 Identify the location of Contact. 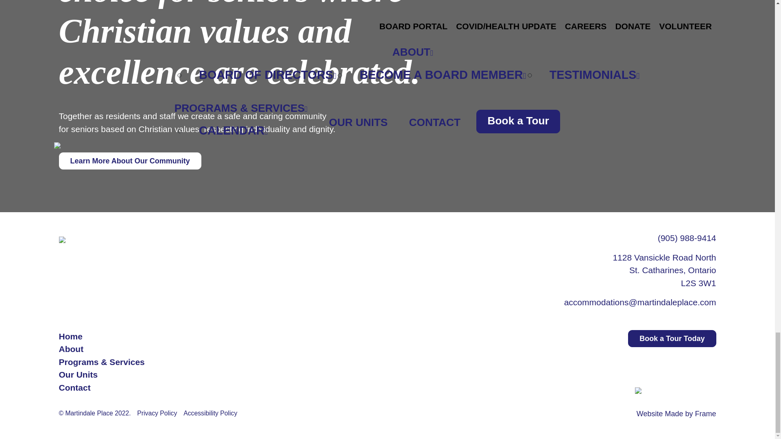
(74, 387).